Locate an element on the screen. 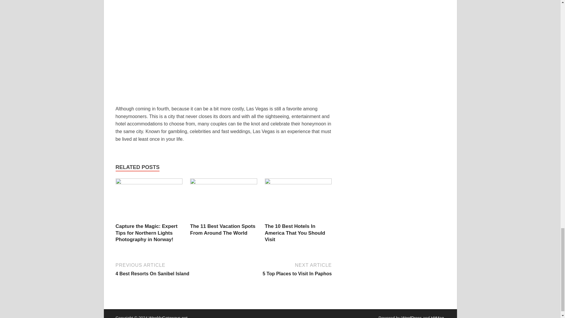 The height and width of the screenshot is (318, 565). The 10 Best Hotels In America That You Should Visit is located at coordinates (298, 183).